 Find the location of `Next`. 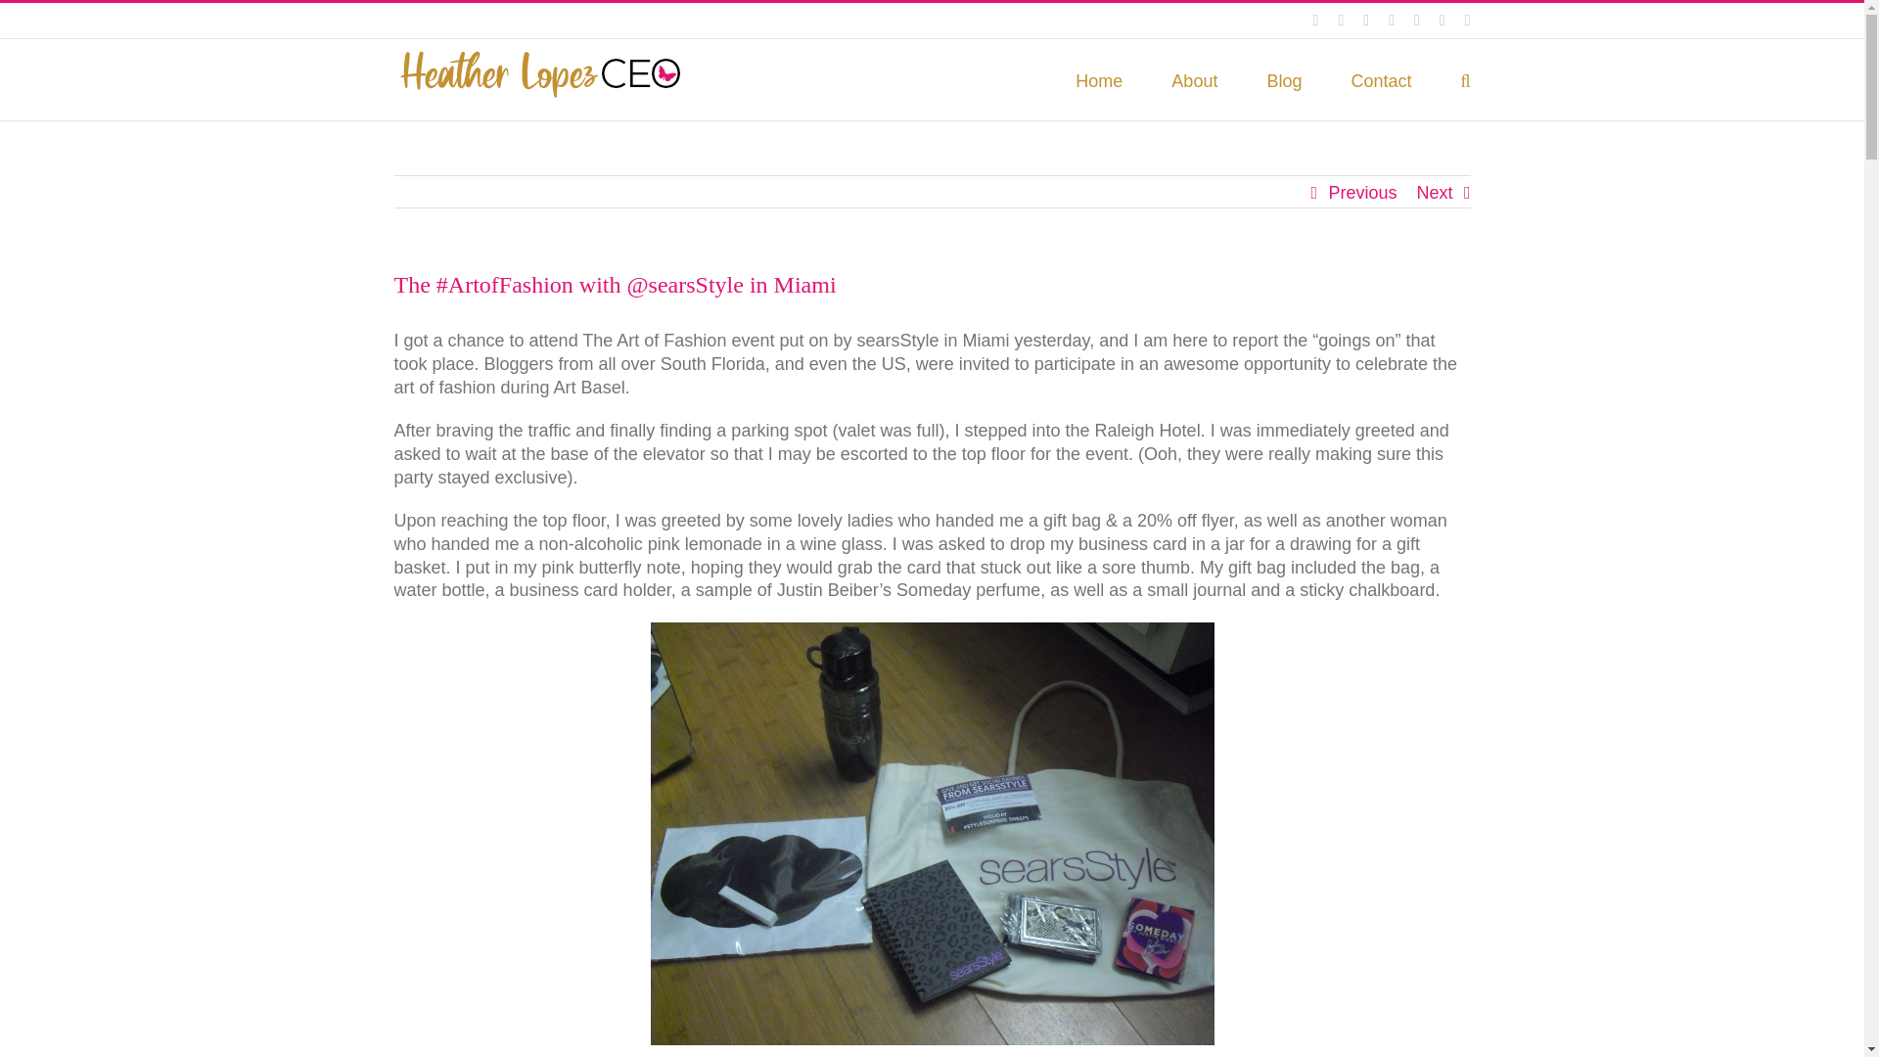

Next is located at coordinates (1435, 192).